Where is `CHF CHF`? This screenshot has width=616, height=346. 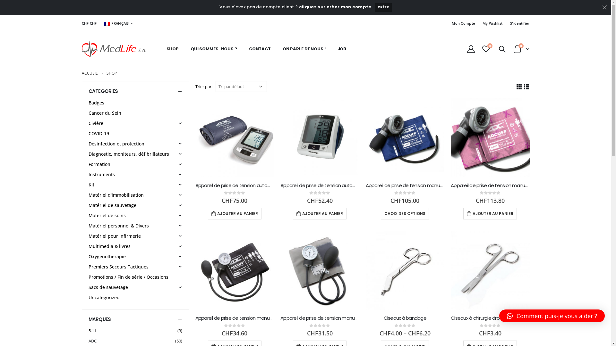
CHF CHF is located at coordinates (90, 23).